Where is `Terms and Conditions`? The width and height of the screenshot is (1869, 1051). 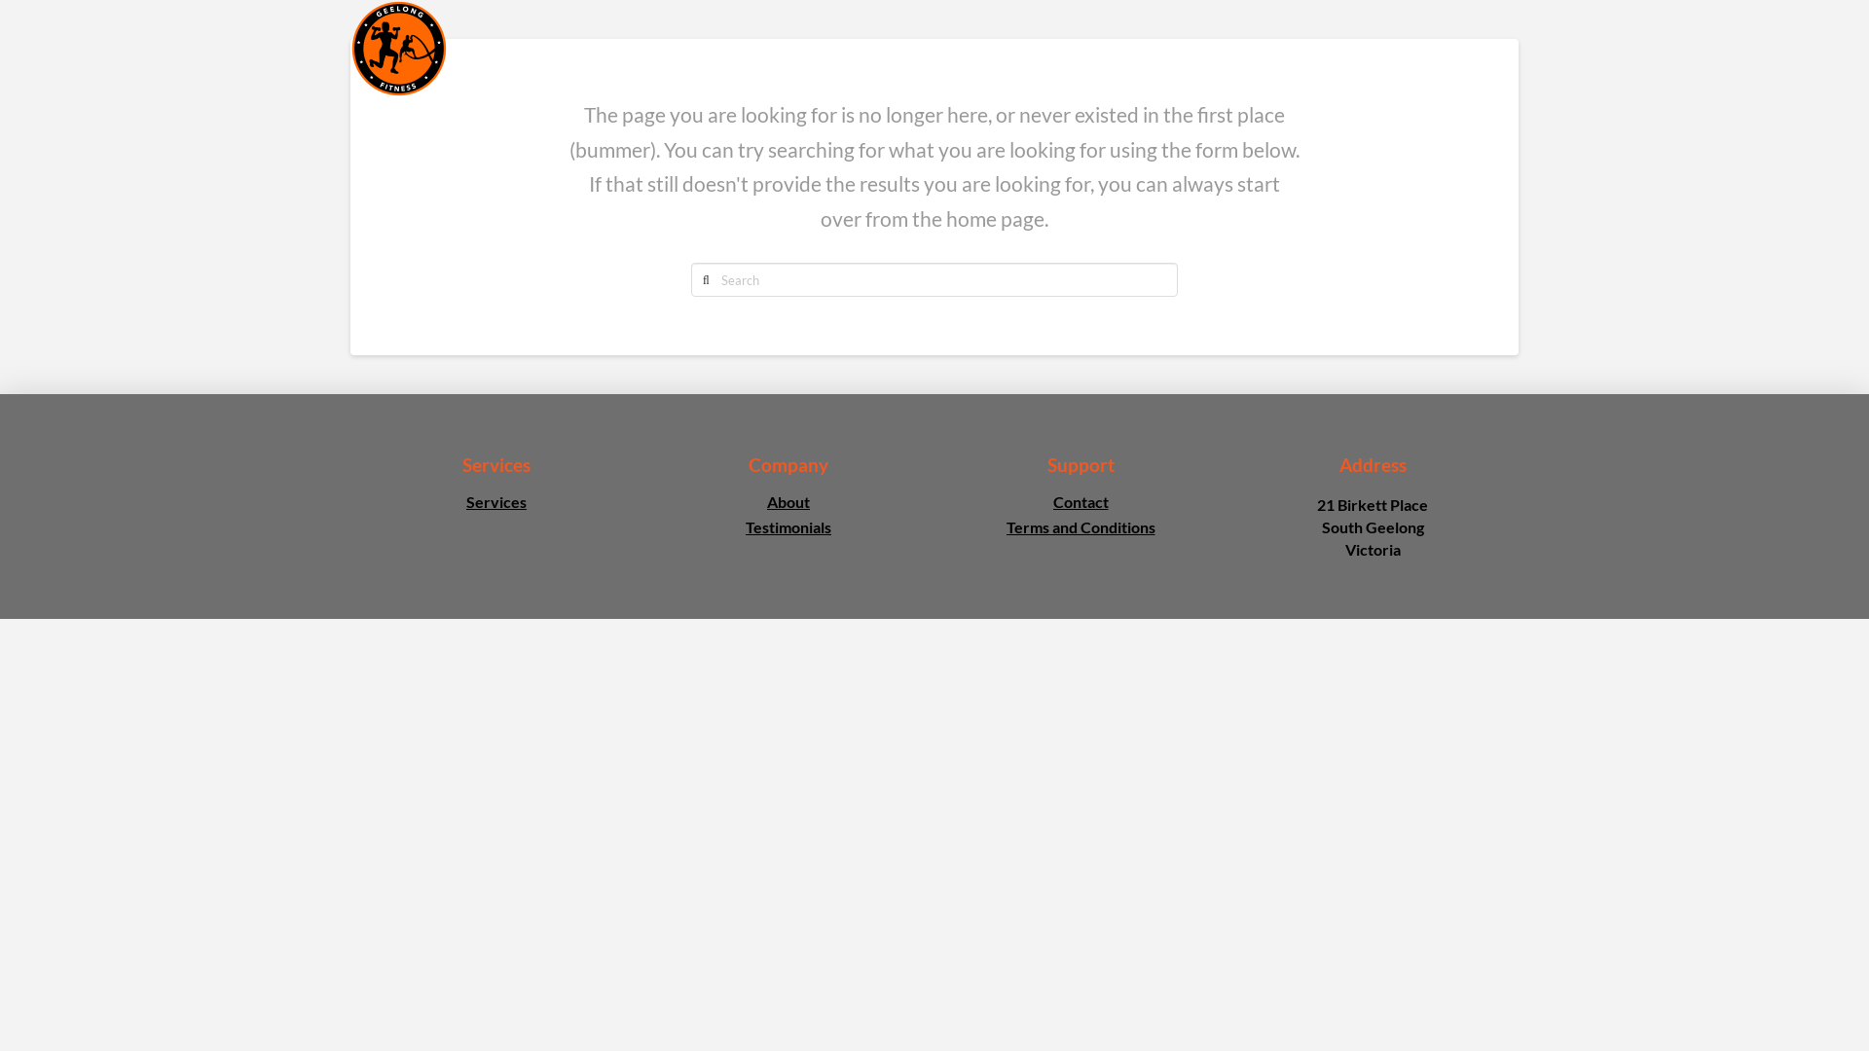
Terms and Conditions is located at coordinates (1081, 532).